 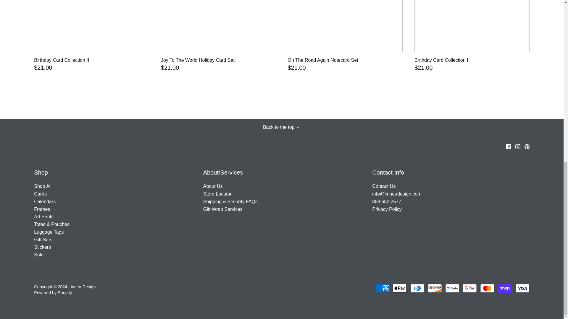 I want to click on Instagram, so click(x=518, y=147).